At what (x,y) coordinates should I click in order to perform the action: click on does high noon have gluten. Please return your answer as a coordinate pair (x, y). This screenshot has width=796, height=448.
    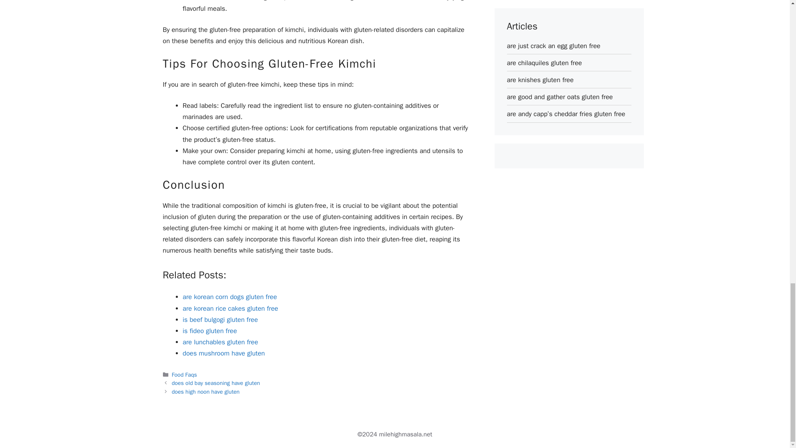
    Looking at the image, I should click on (206, 392).